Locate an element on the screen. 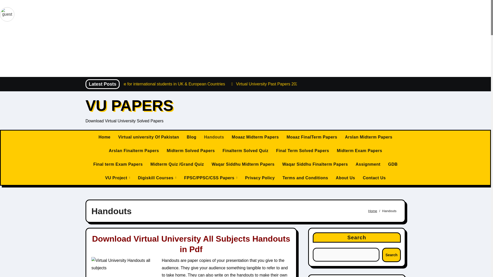 This screenshot has width=493, height=277. Finalterm Solved Quiz is located at coordinates (245, 151).